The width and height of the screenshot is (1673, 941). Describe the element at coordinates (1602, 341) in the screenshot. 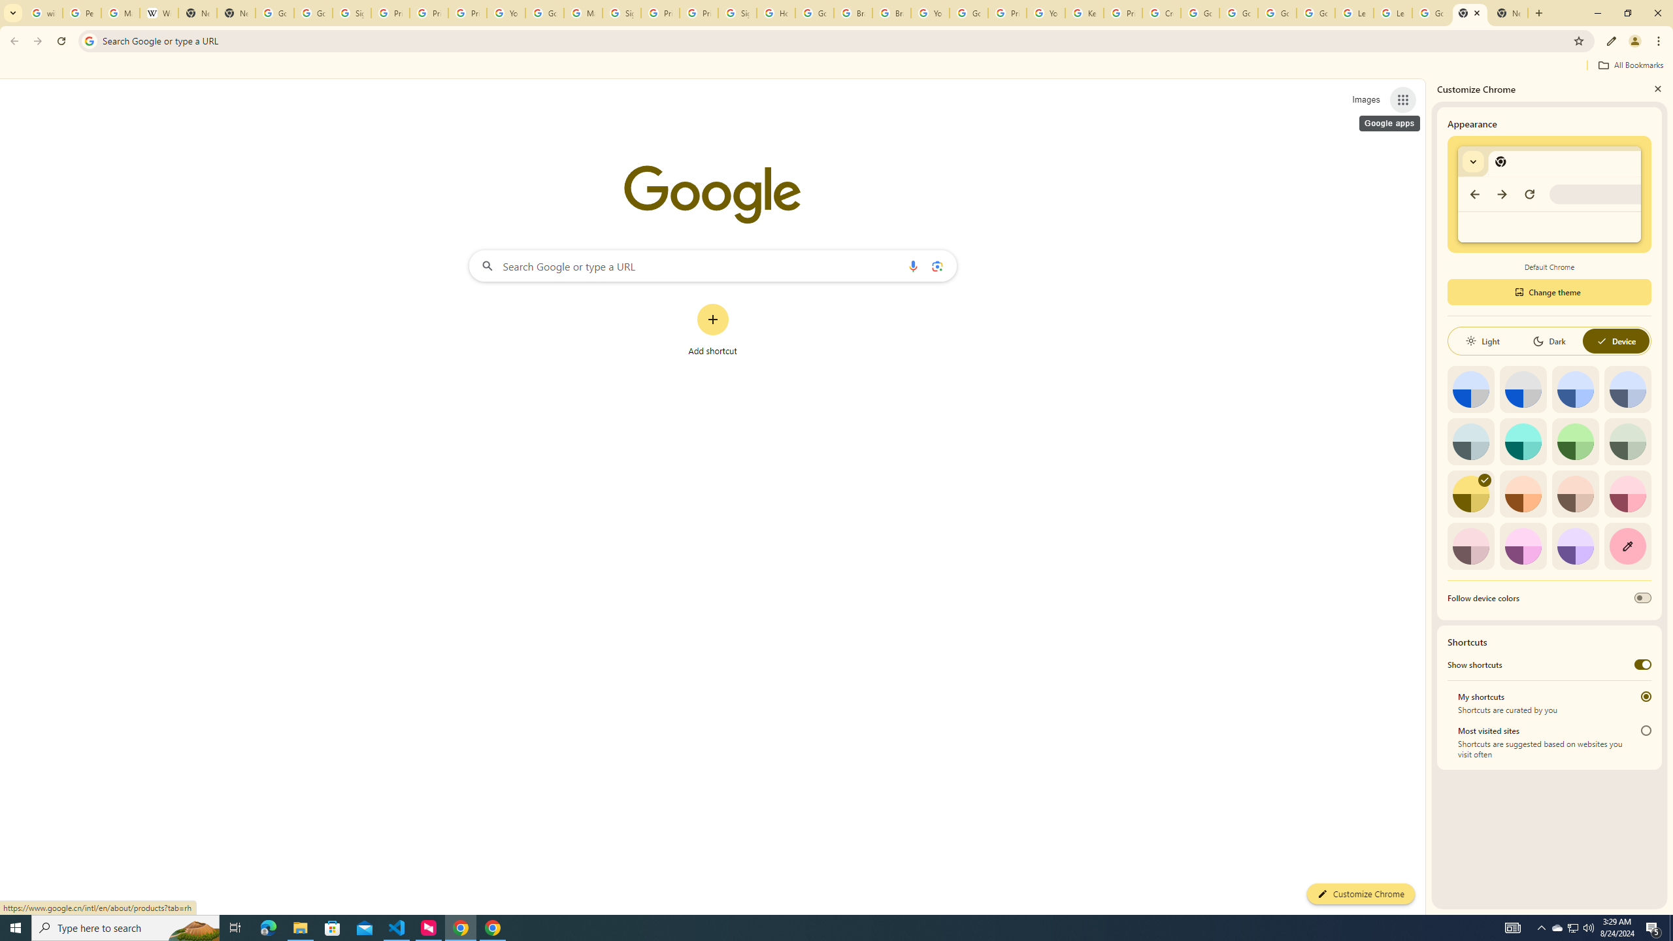

I see `AutomationID: baseSvg` at that location.